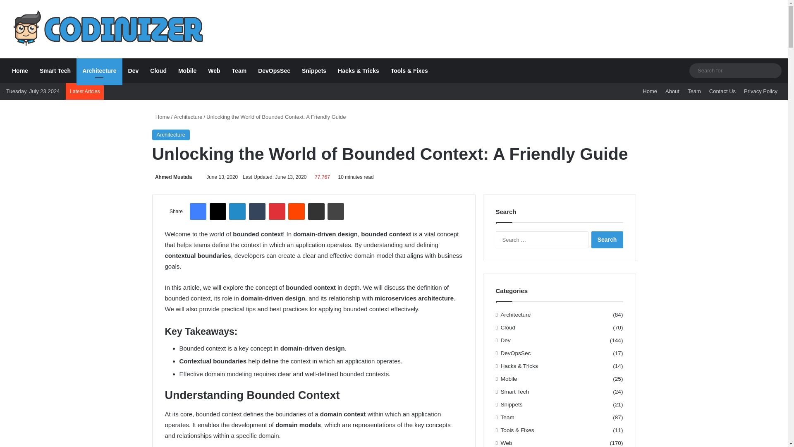  I want to click on Cloud, so click(158, 70).